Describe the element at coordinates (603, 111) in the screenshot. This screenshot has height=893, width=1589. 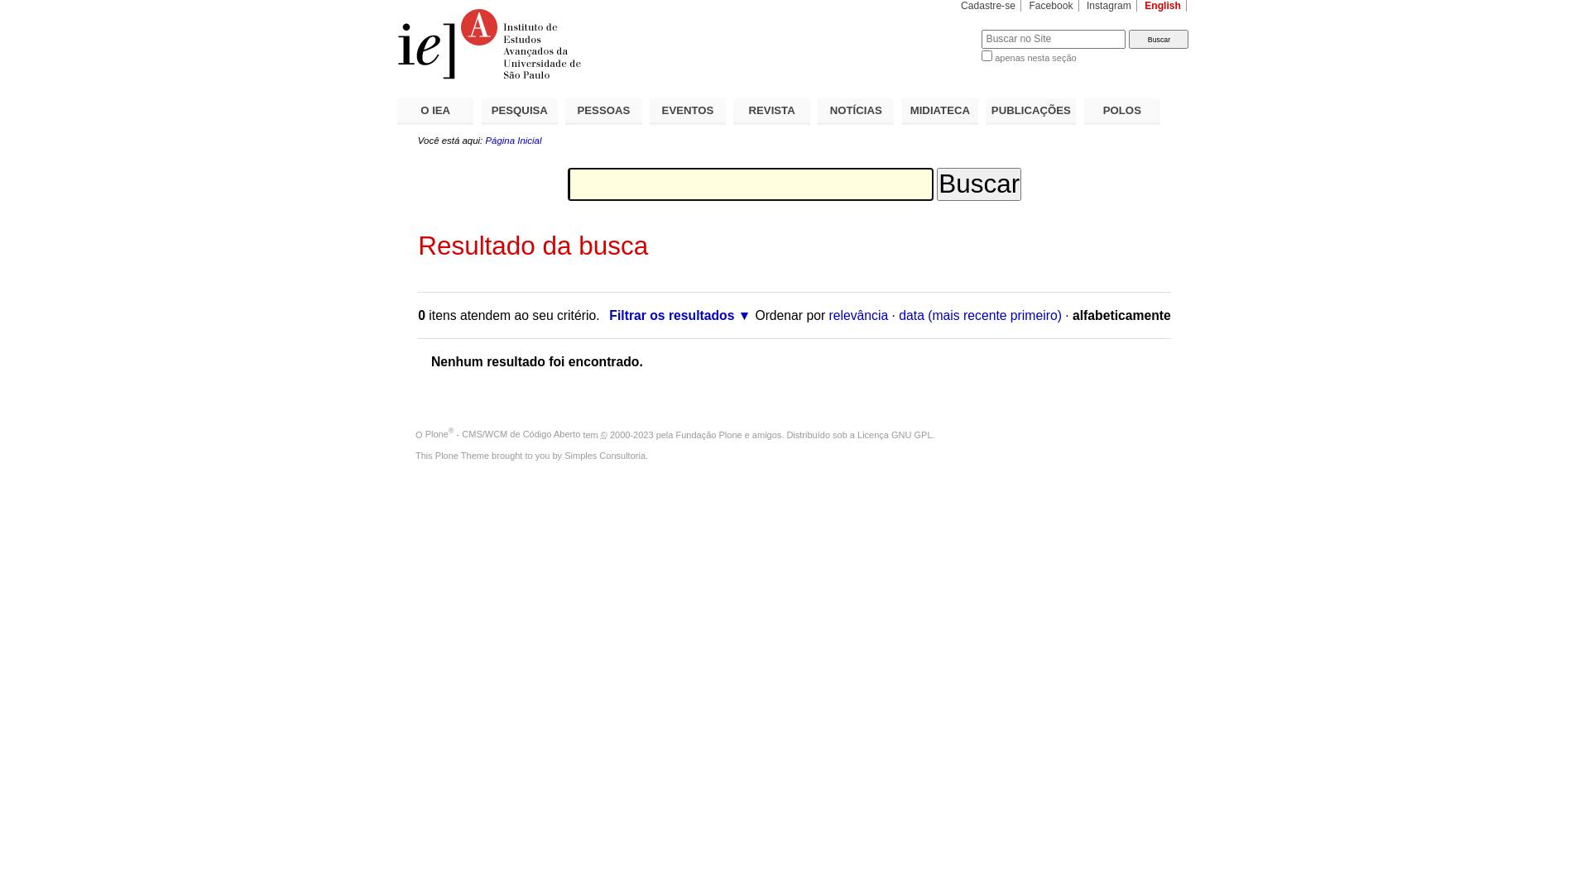
I see `PESSOAS` at that location.